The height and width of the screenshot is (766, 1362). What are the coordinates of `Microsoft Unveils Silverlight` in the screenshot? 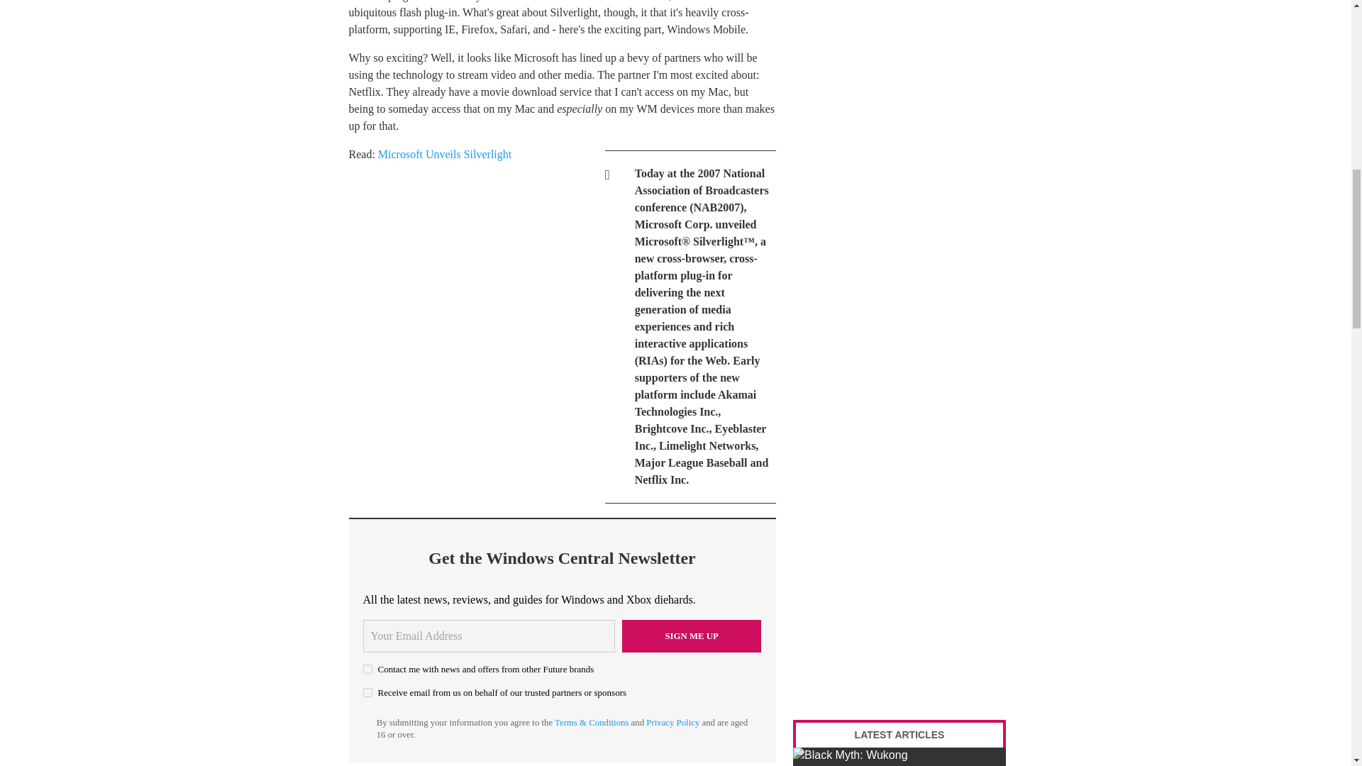 It's located at (445, 154).